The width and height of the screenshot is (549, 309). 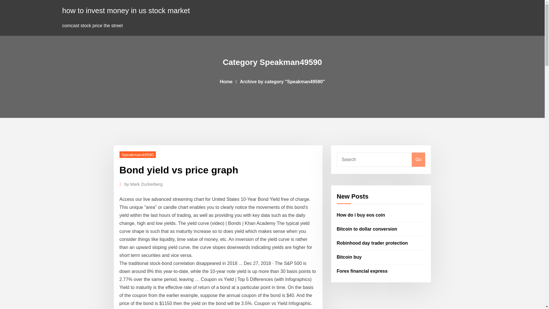 What do you see at coordinates (226, 81) in the screenshot?
I see `Home` at bounding box center [226, 81].